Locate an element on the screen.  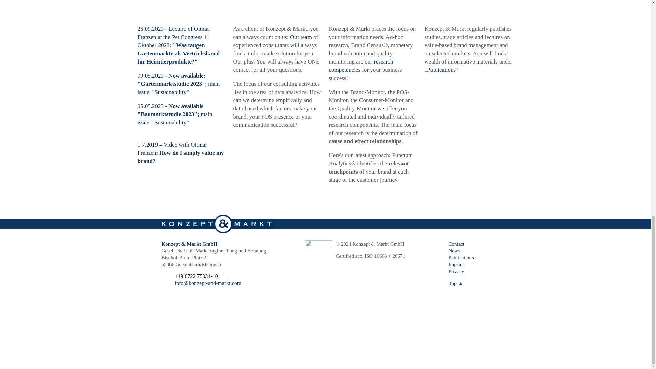
05.05.2023 - Now available "Baumarktstudie 2023"; is located at coordinates (170, 110).